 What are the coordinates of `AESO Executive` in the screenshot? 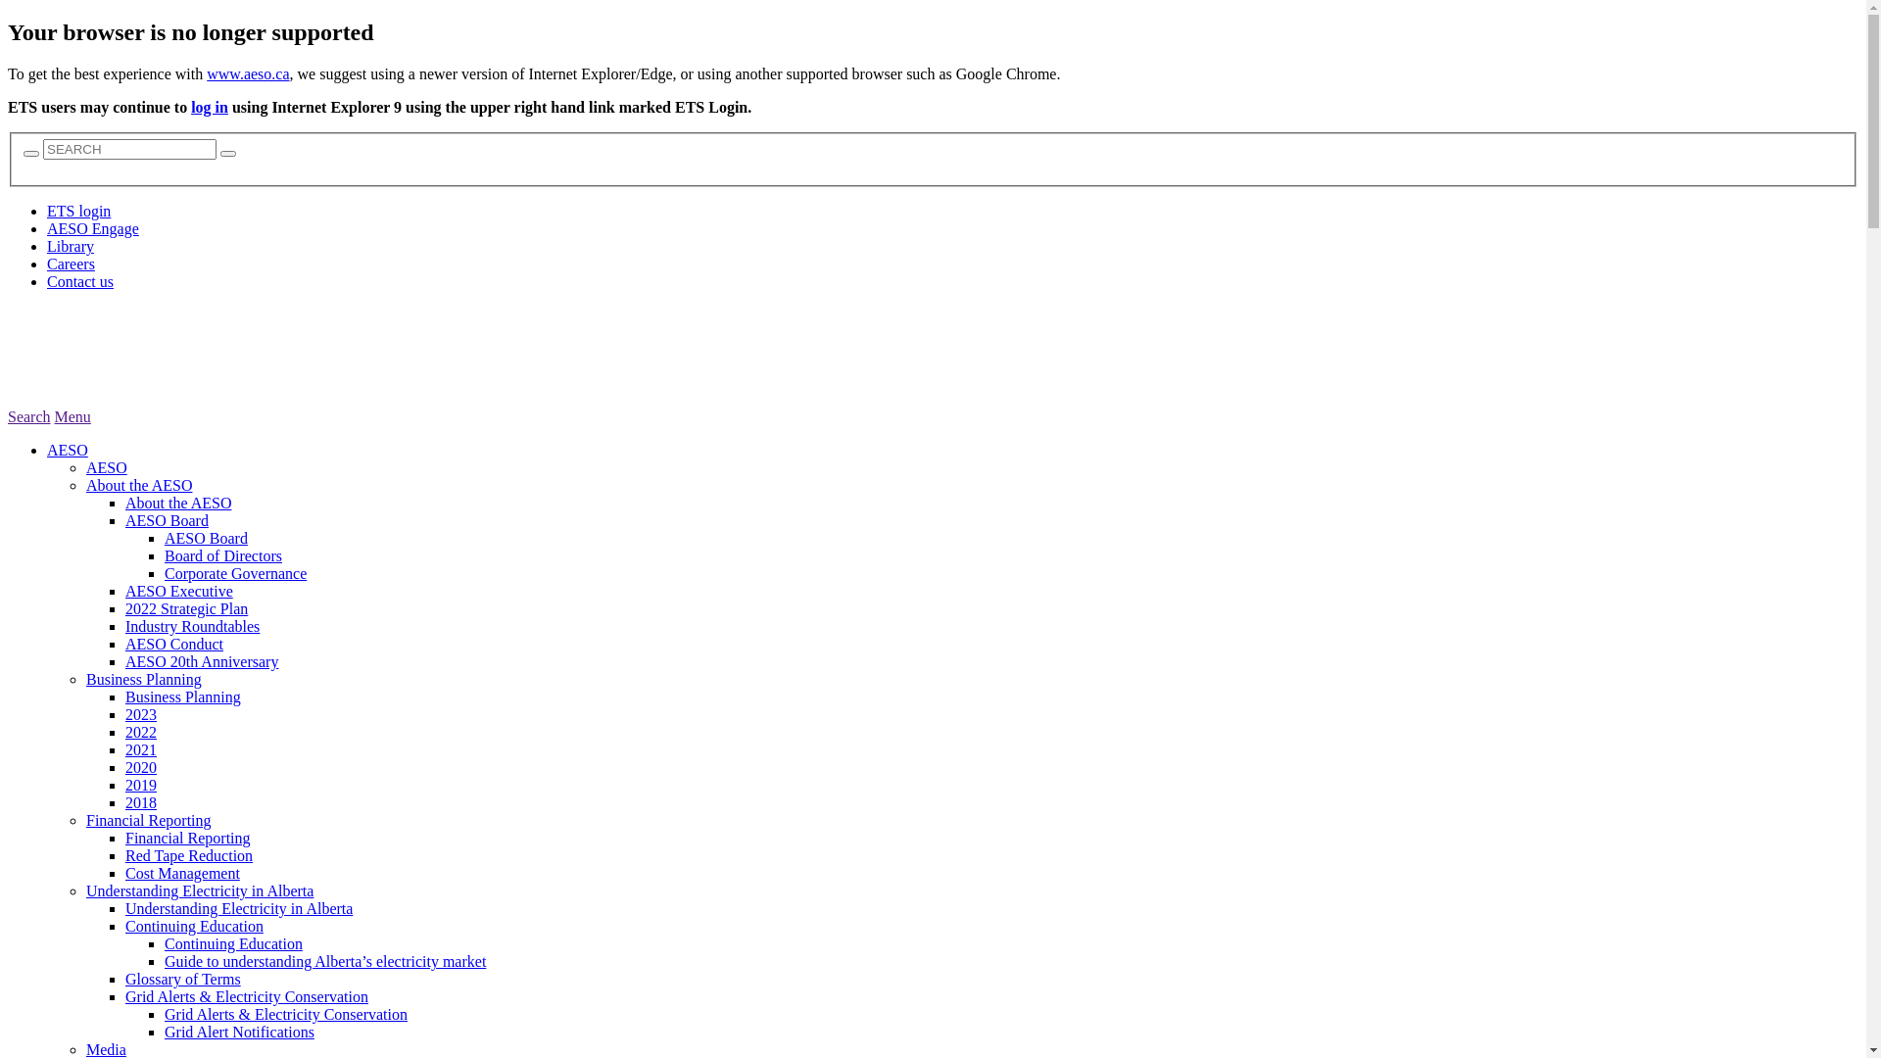 It's located at (179, 592).